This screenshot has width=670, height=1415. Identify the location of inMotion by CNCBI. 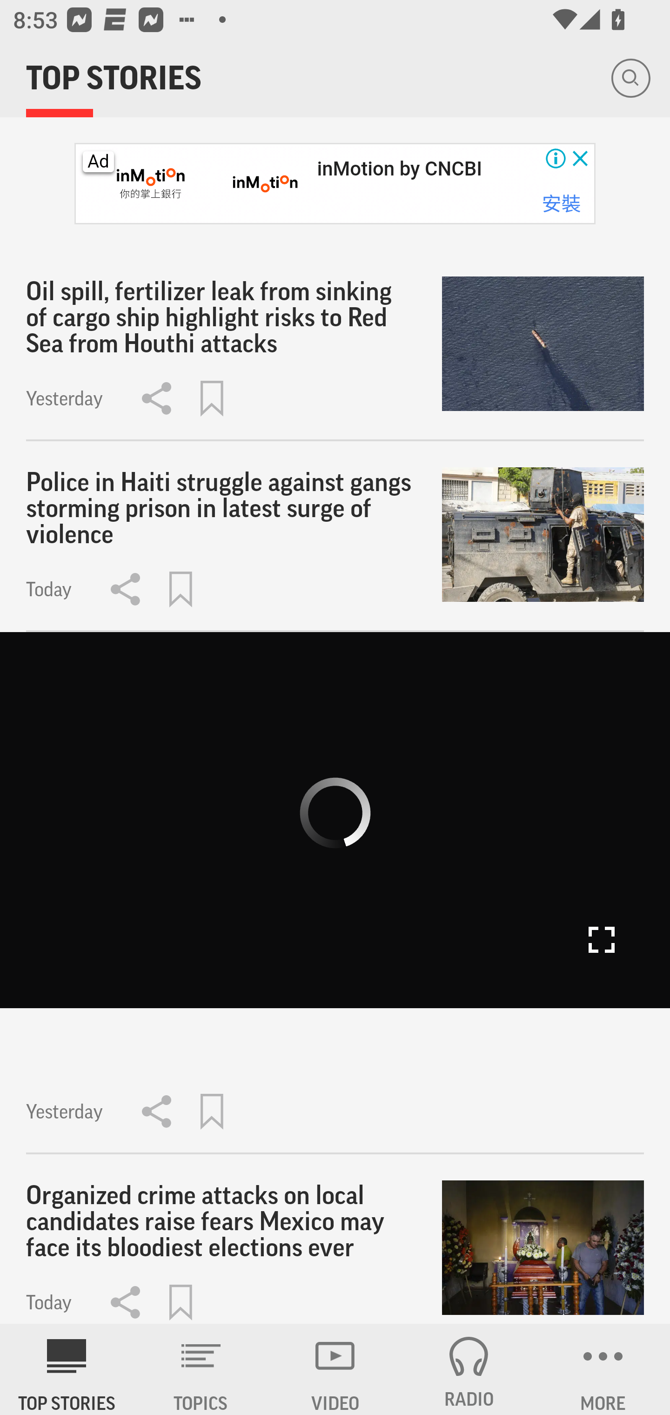
(399, 169).